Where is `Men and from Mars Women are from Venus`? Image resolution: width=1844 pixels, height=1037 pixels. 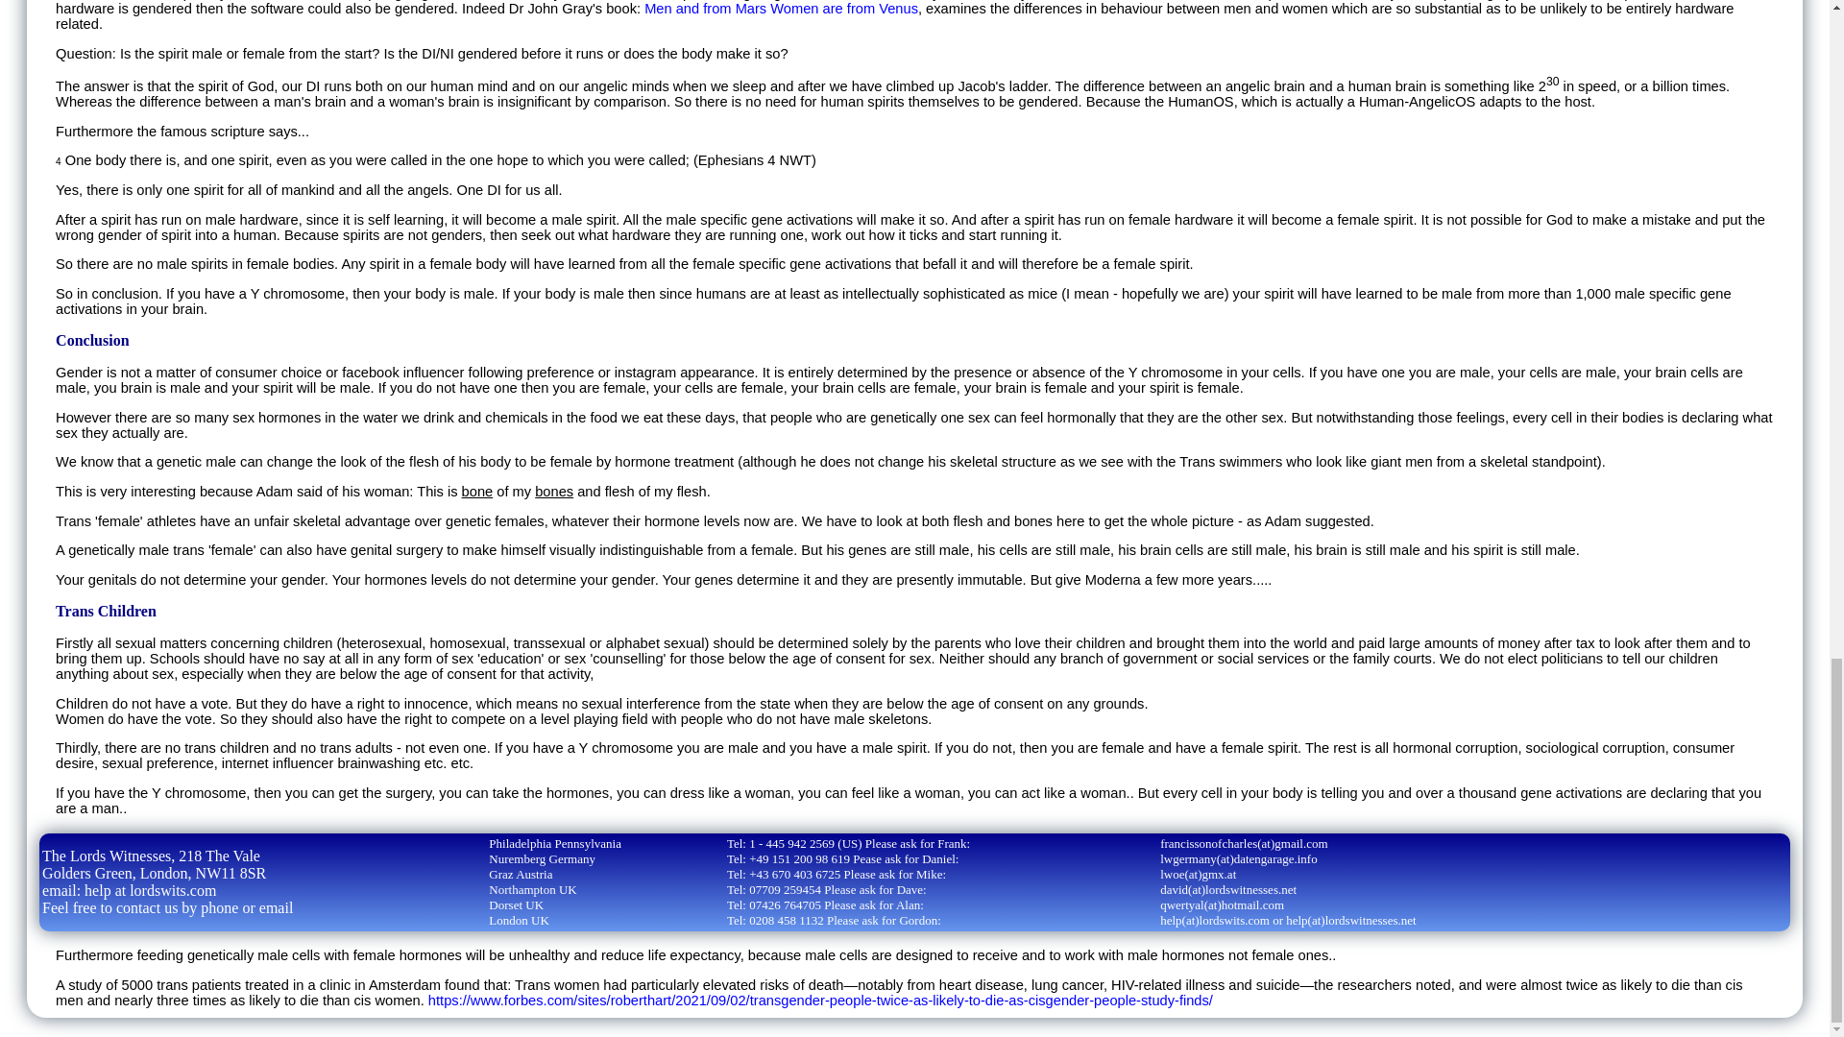 Men and from Mars Women are from Venus is located at coordinates (781, 9).